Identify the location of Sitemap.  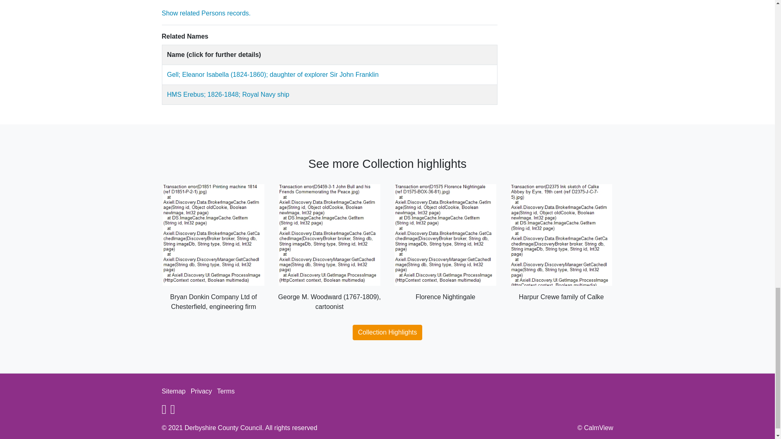
(173, 391).